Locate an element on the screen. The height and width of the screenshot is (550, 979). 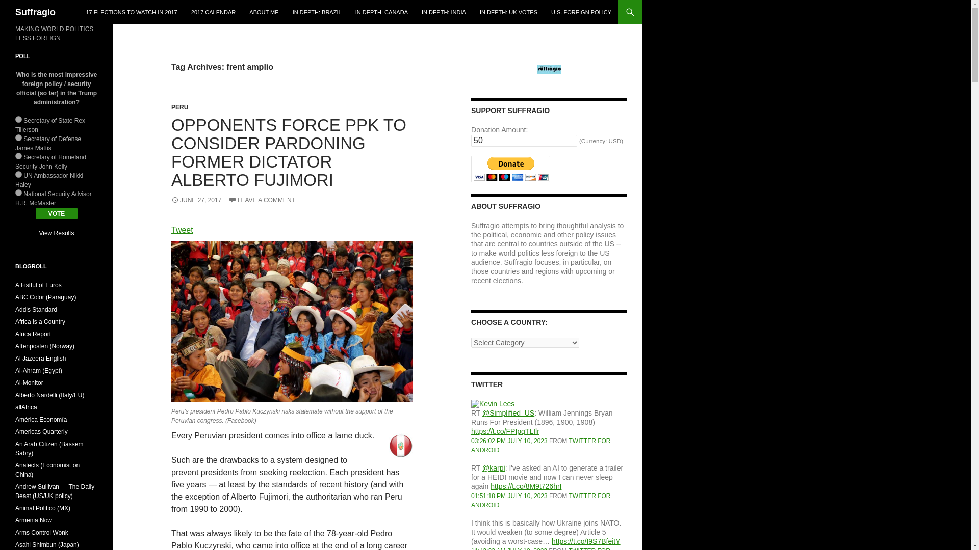
2017 CALENDAR is located at coordinates (213, 12).